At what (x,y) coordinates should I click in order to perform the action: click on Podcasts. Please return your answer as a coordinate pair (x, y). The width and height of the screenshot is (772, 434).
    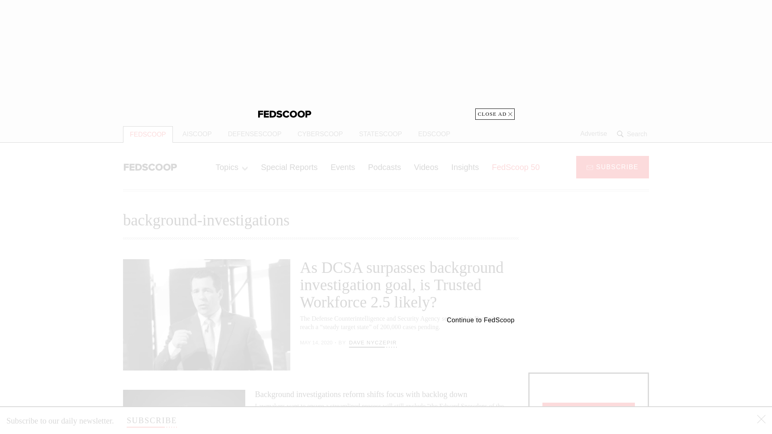
    Looking at the image, I should click on (384, 167).